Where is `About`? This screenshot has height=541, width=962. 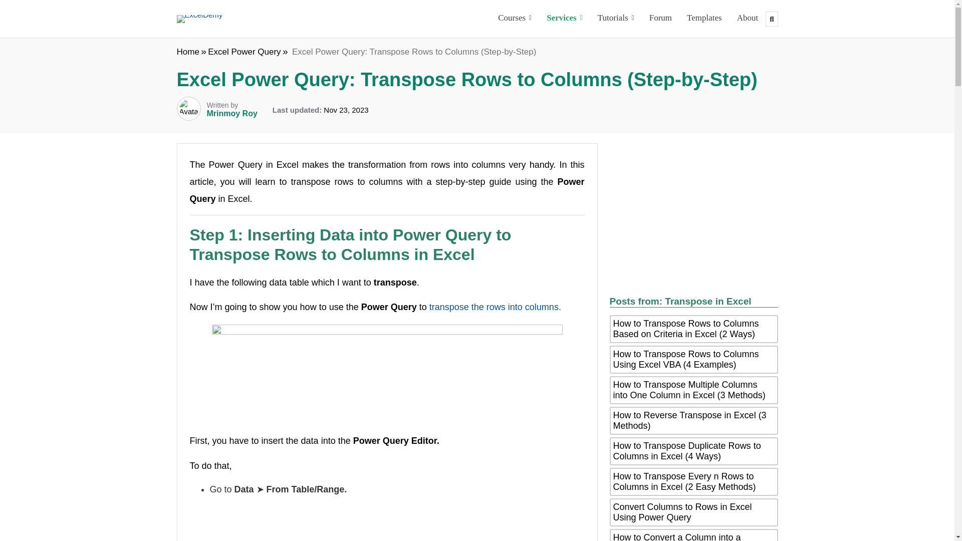
About is located at coordinates (748, 19).